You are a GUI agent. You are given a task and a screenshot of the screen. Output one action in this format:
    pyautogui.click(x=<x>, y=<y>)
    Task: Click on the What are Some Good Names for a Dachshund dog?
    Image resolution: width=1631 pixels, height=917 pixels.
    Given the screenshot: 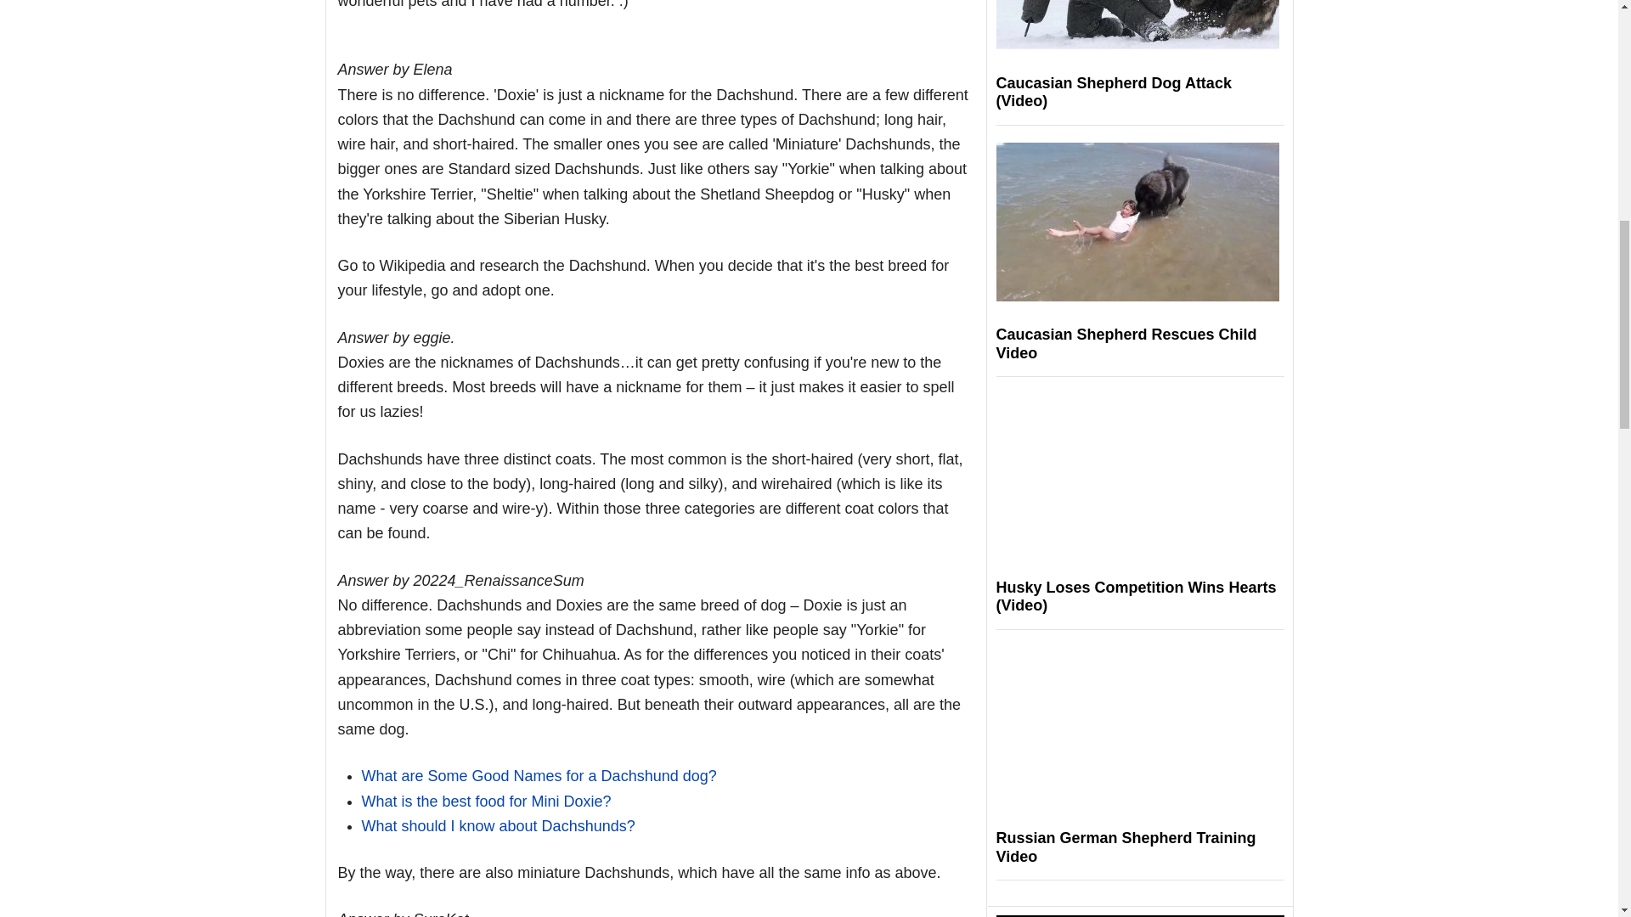 What is the action you would take?
    pyautogui.click(x=539, y=776)
    